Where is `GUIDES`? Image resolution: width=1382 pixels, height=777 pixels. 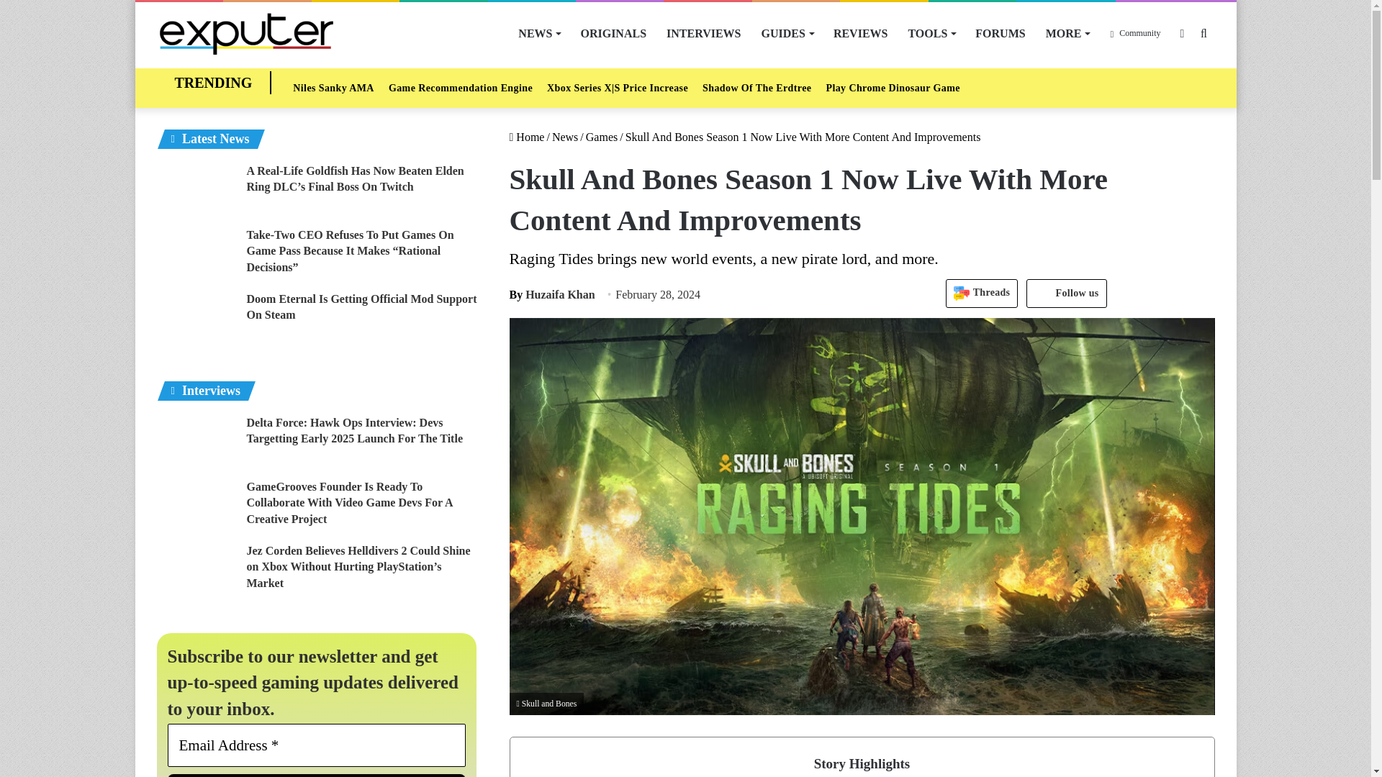
GUIDES is located at coordinates (787, 33).